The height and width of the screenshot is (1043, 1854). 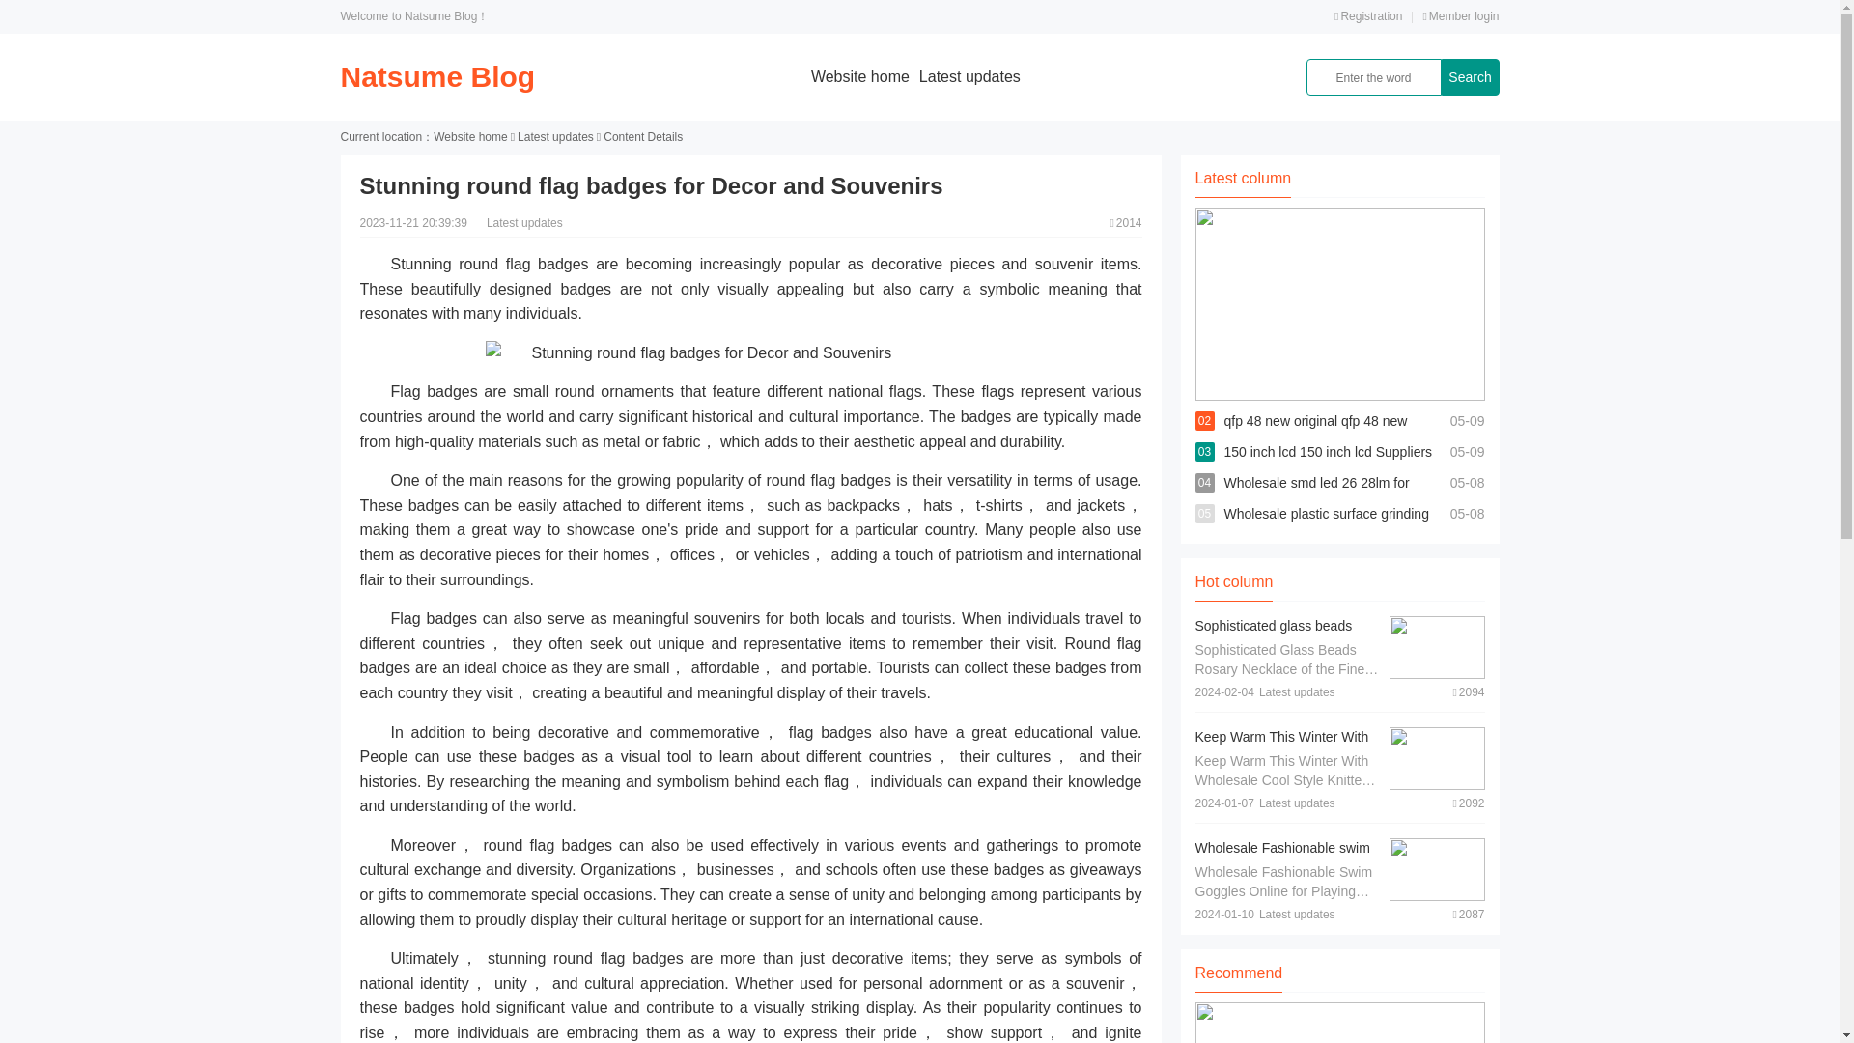 I want to click on Website home, so click(x=860, y=76).